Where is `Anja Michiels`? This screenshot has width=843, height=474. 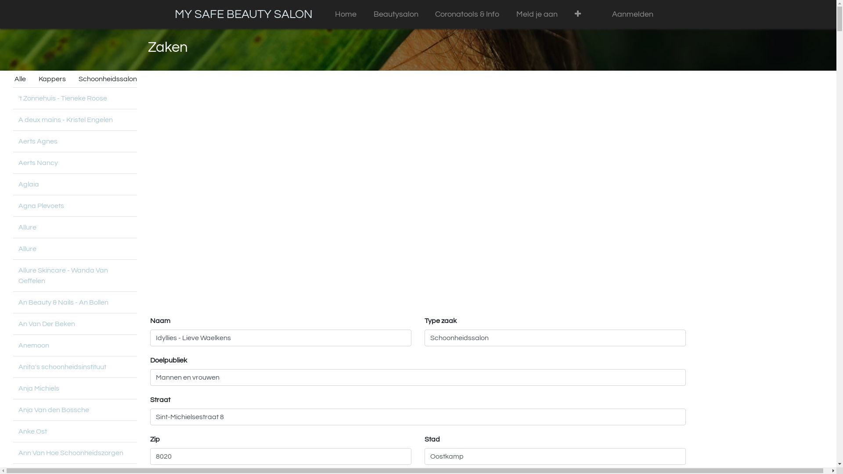
Anja Michiels is located at coordinates (39, 388).